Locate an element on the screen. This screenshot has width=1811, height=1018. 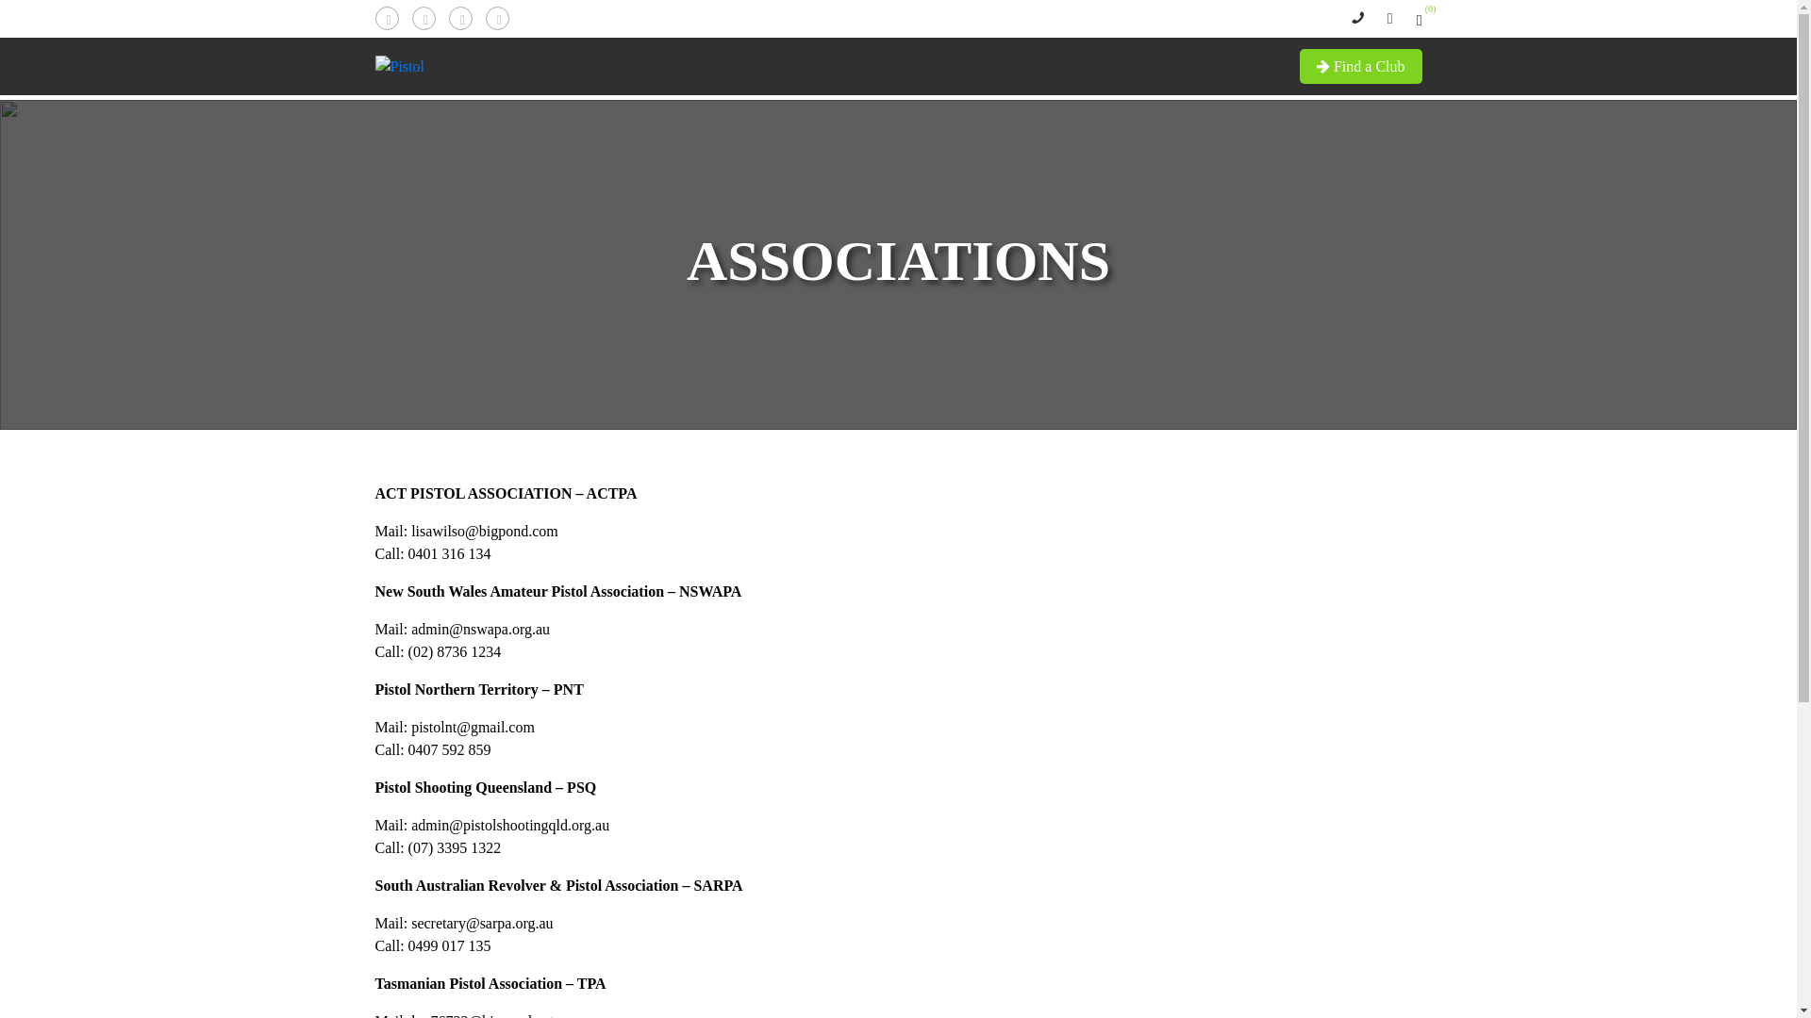
pistolnt@gmail.com is located at coordinates (474, 728).